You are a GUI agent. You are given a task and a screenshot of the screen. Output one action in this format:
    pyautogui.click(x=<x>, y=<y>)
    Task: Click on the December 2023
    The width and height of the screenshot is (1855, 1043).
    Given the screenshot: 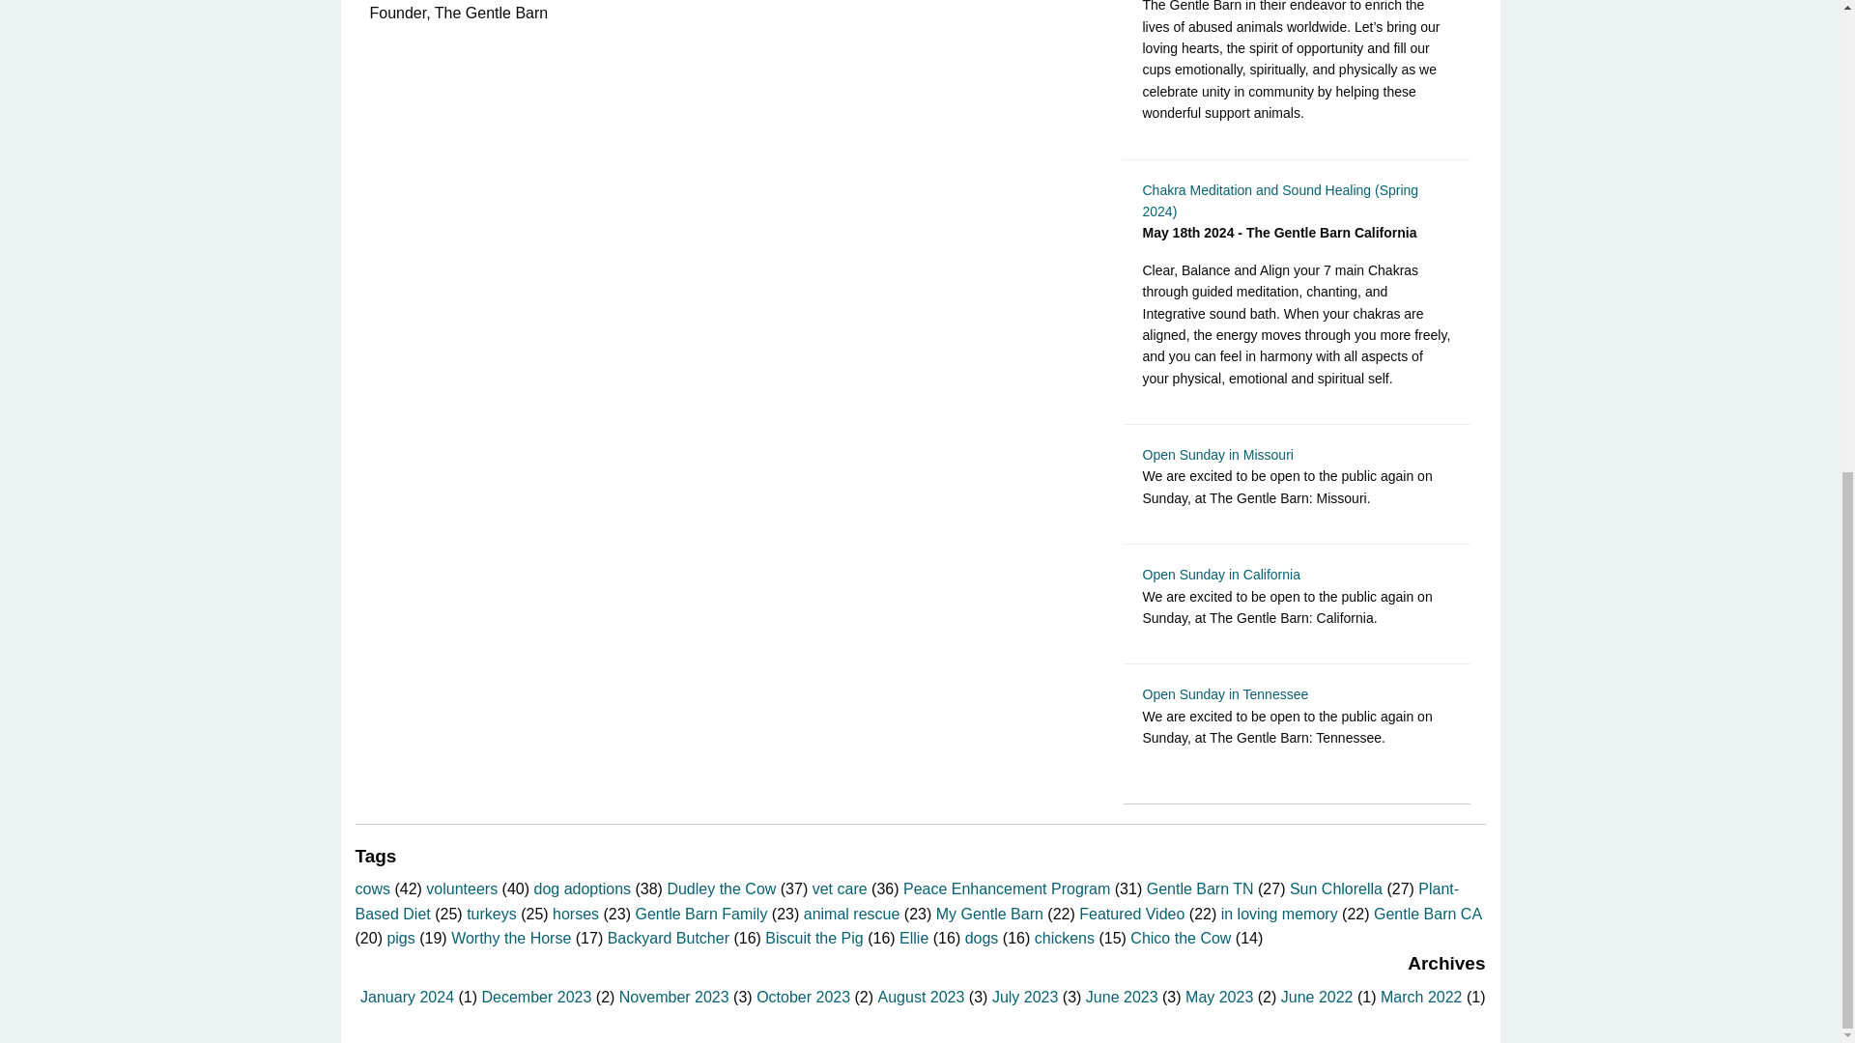 What is the action you would take?
    pyautogui.click(x=535, y=997)
    